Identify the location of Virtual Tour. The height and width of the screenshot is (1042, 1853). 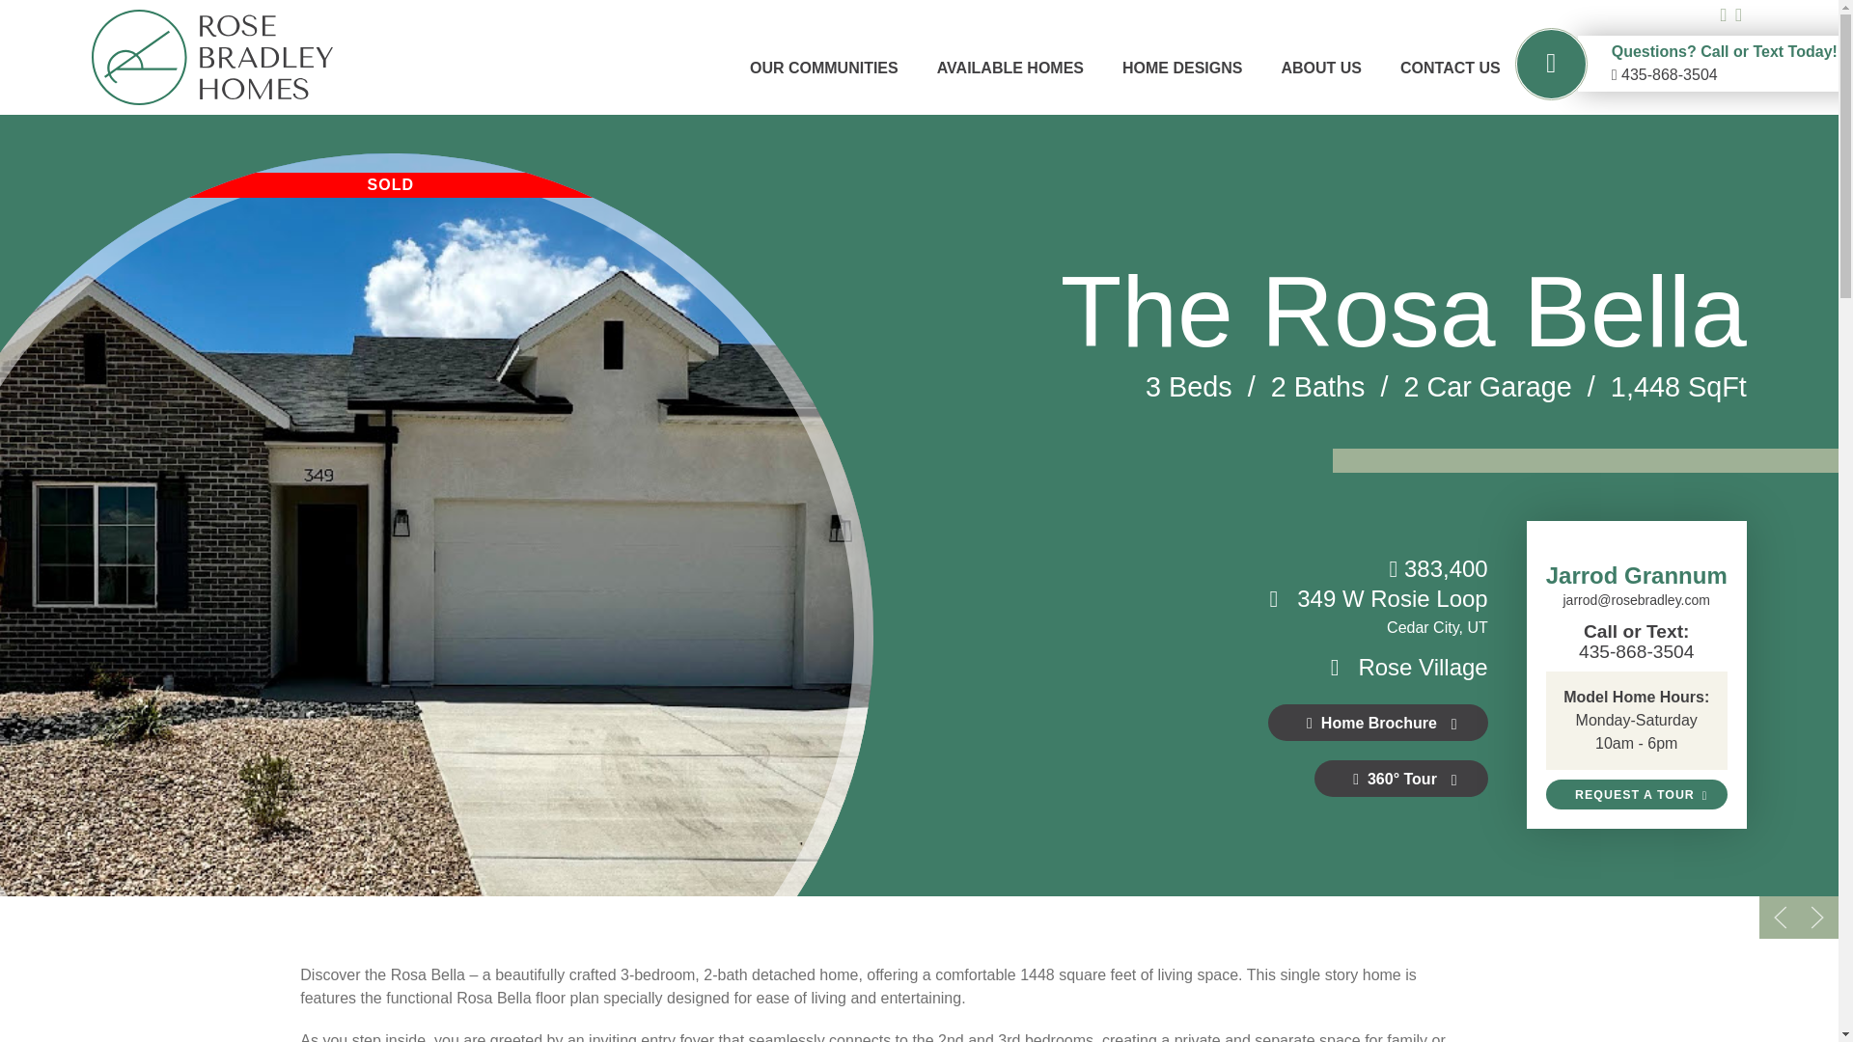
(1400, 779).